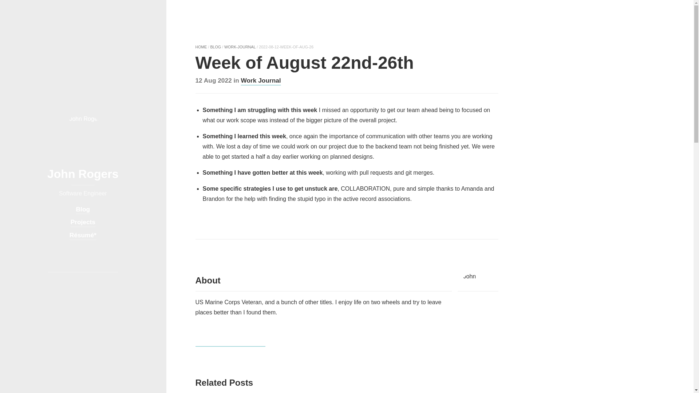  Describe the element at coordinates (83, 180) in the screenshot. I see `John Rogers` at that location.